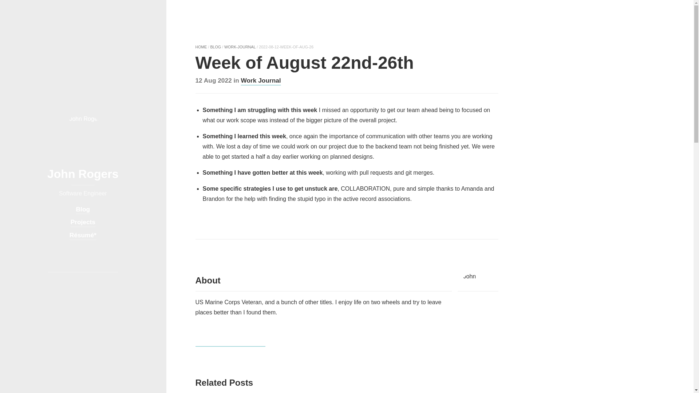  Describe the element at coordinates (83, 180) in the screenshot. I see `John Rogers` at that location.